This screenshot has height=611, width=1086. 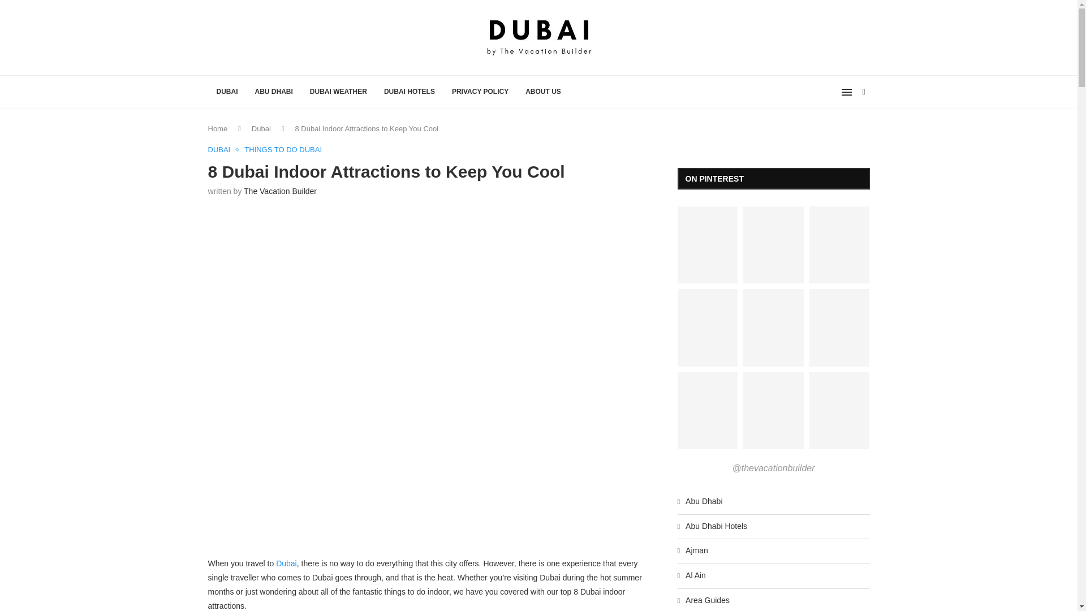 I want to click on Dubai, so click(x=261, y=129).